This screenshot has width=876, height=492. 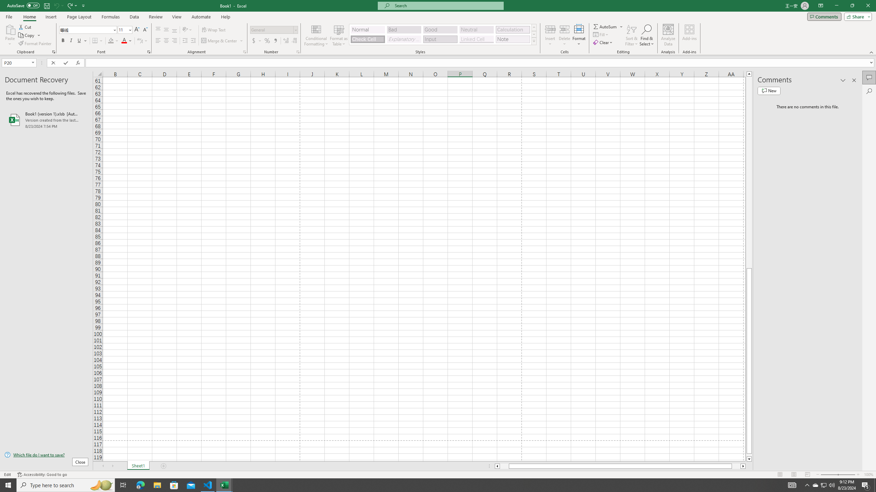 What do you see at coordinates (286, 41) in the screenshot?
I see `Increase Decimal` at bounding box center [286, 41].